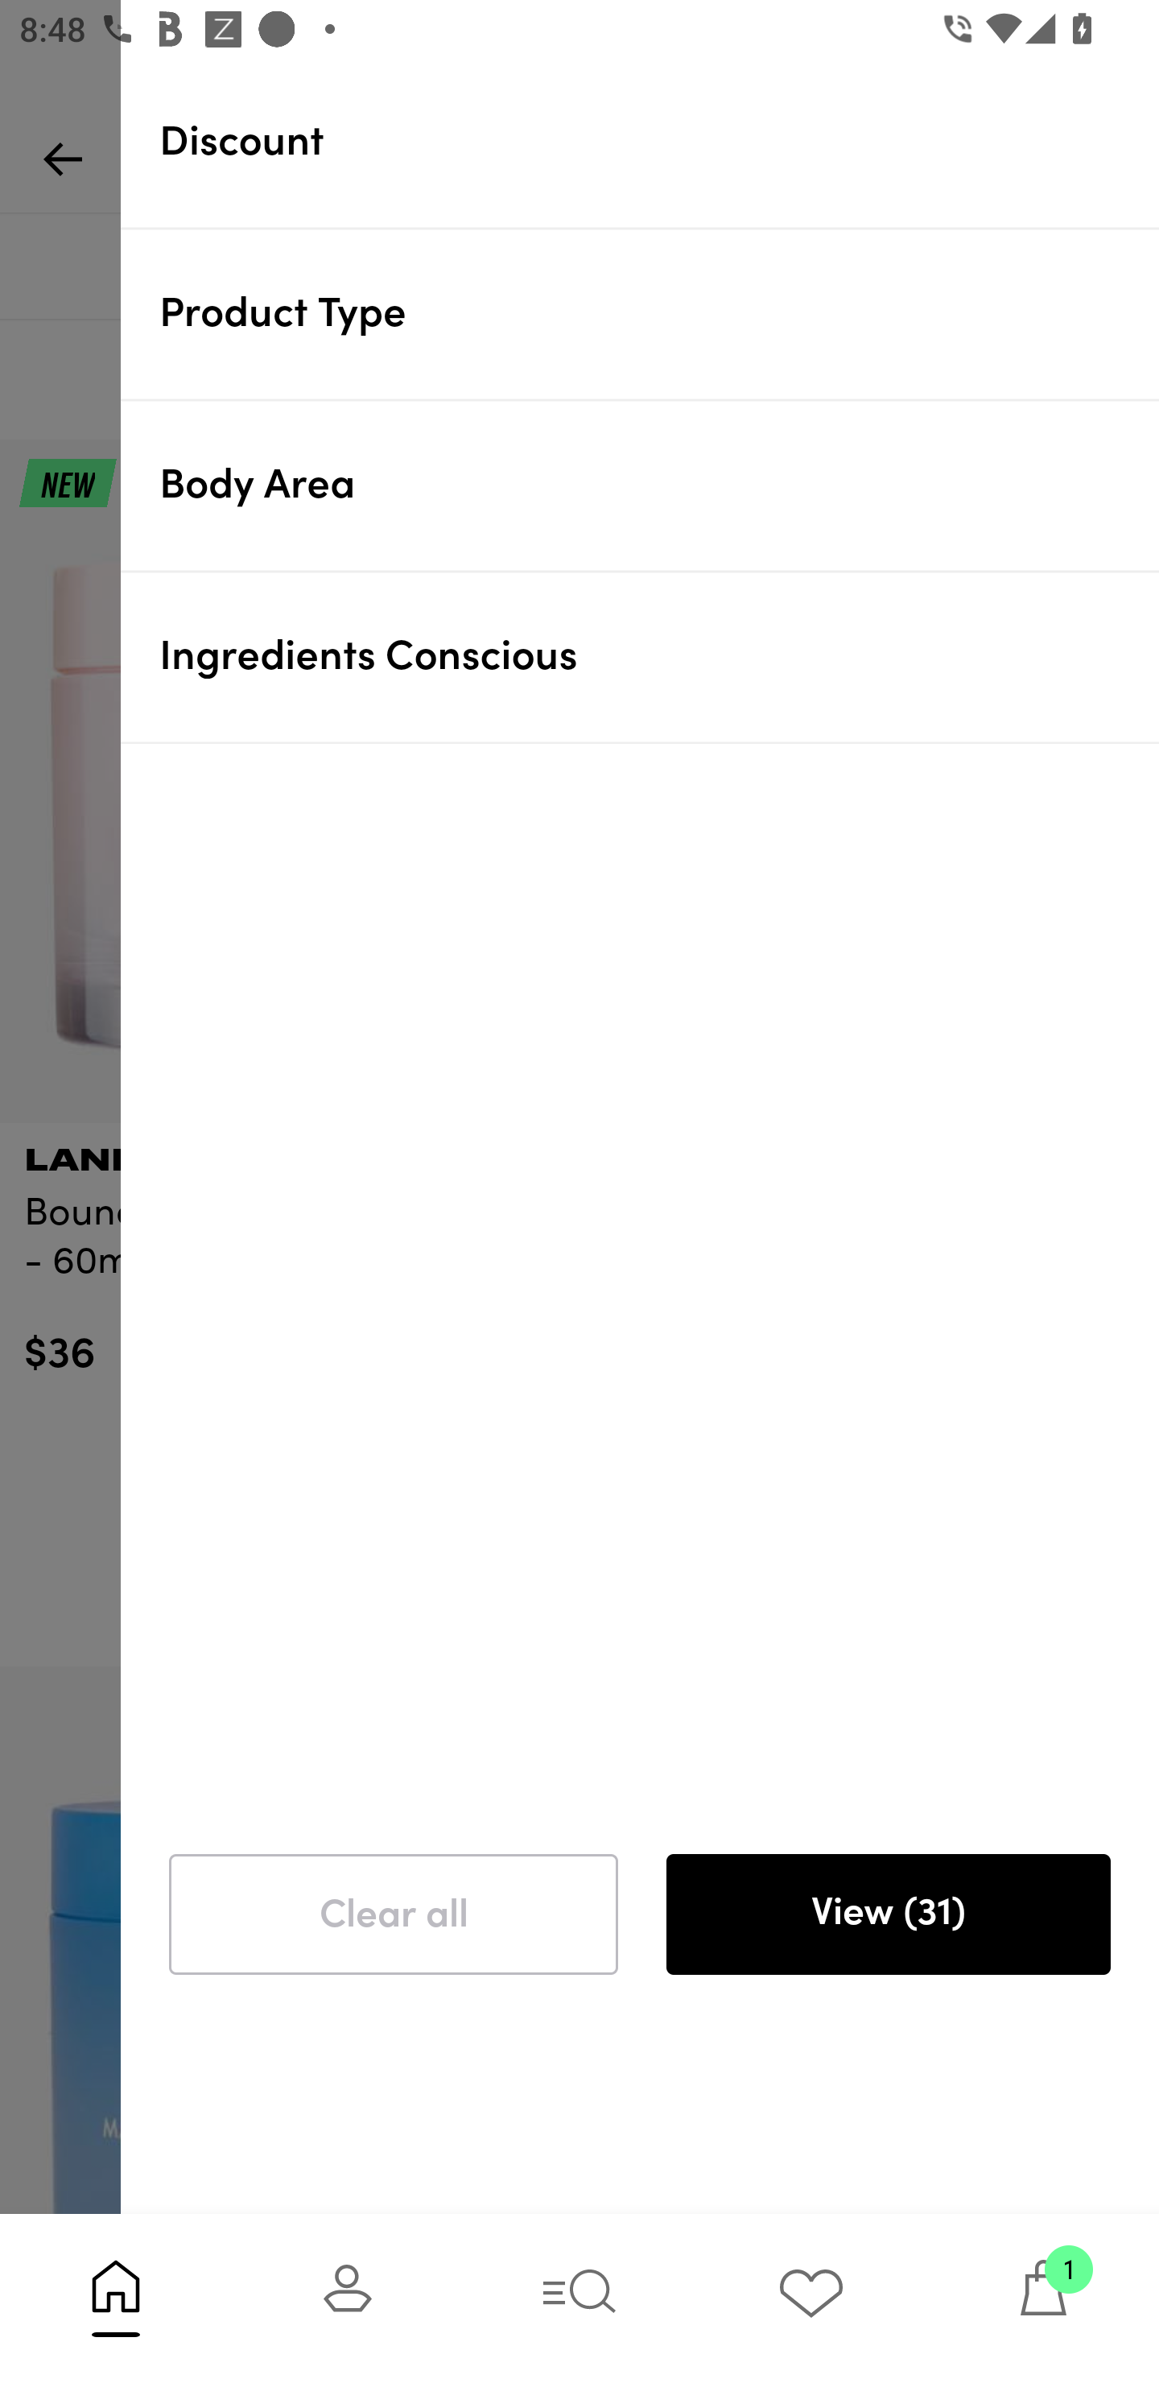  I want to click on View (31), so click(888, 1914).